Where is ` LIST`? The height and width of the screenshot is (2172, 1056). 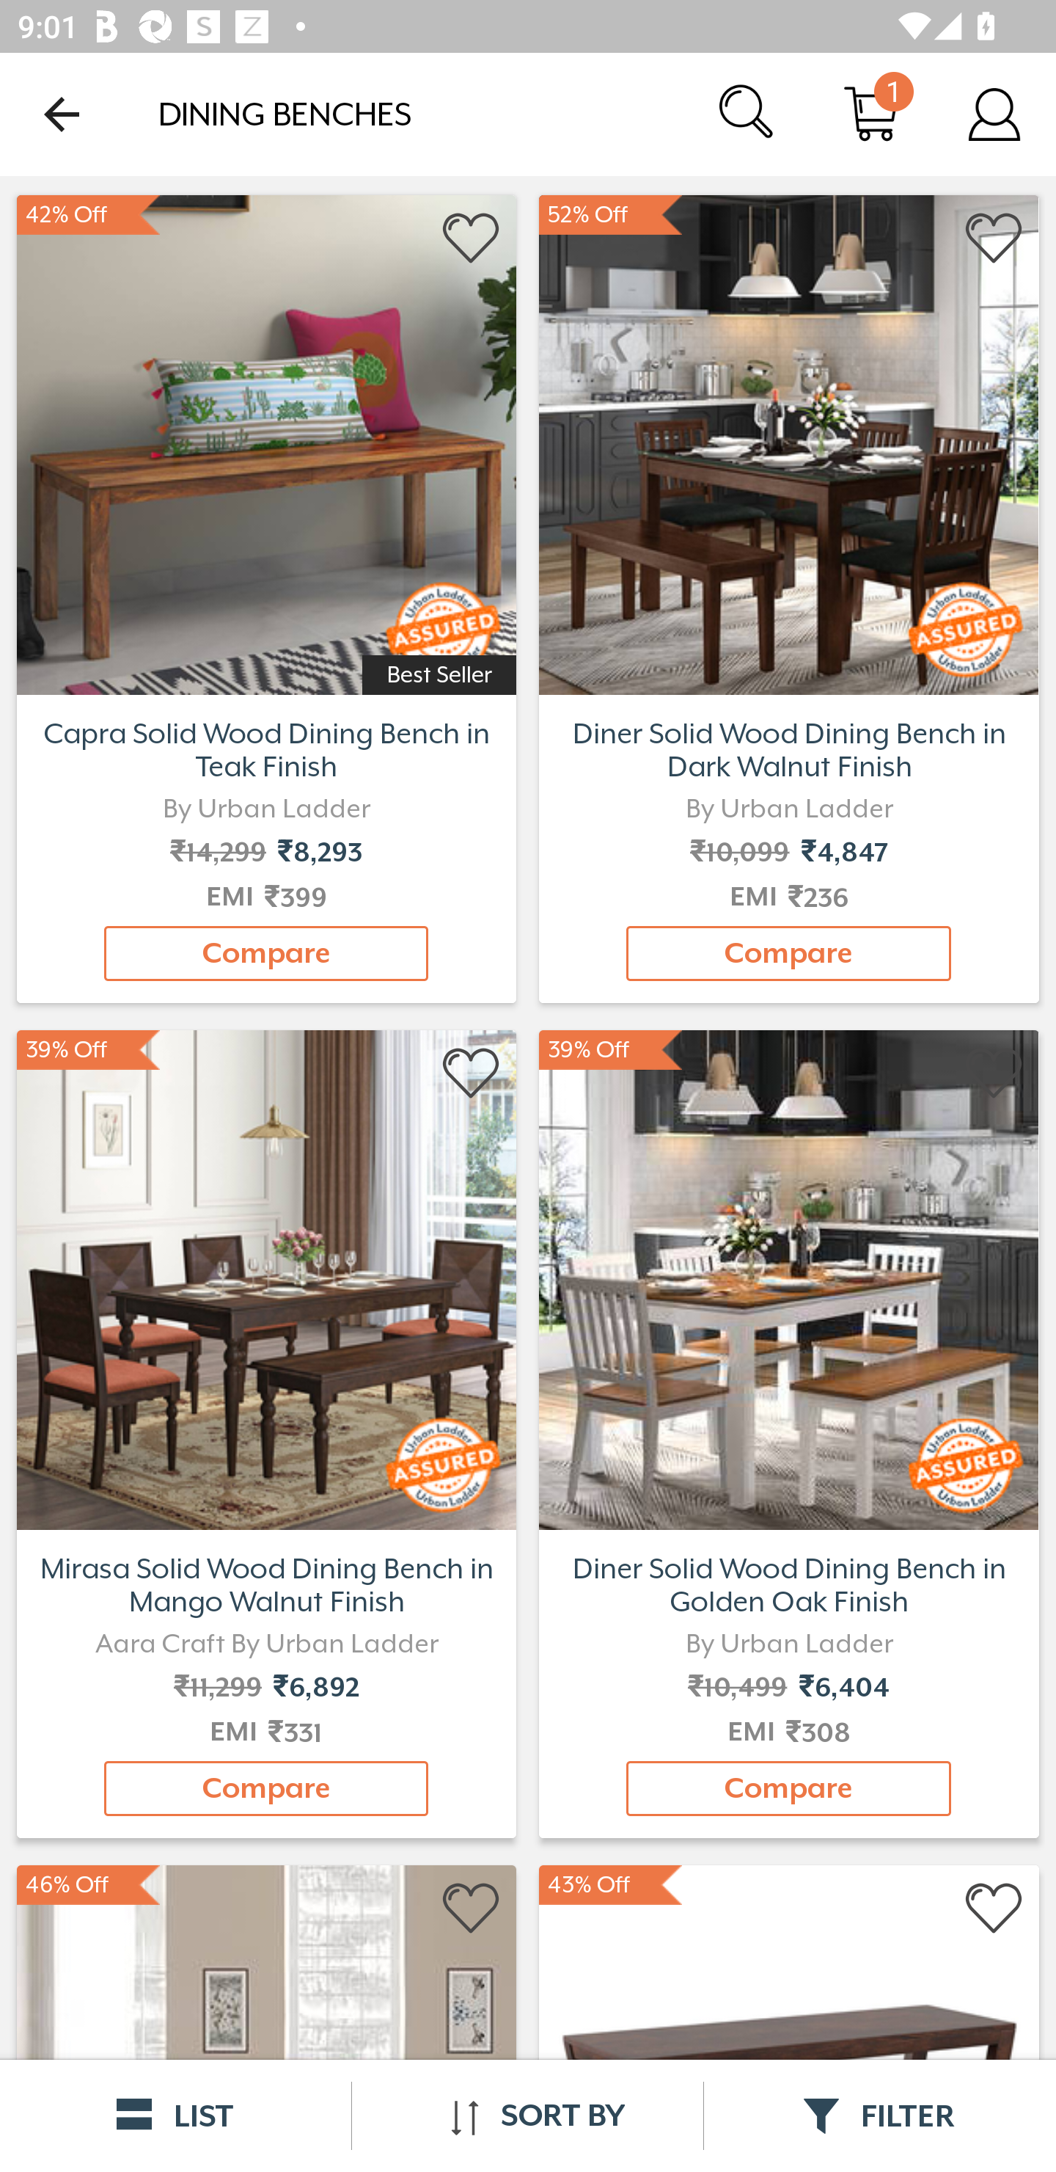  LIST is located at coordinates (176, 2115).